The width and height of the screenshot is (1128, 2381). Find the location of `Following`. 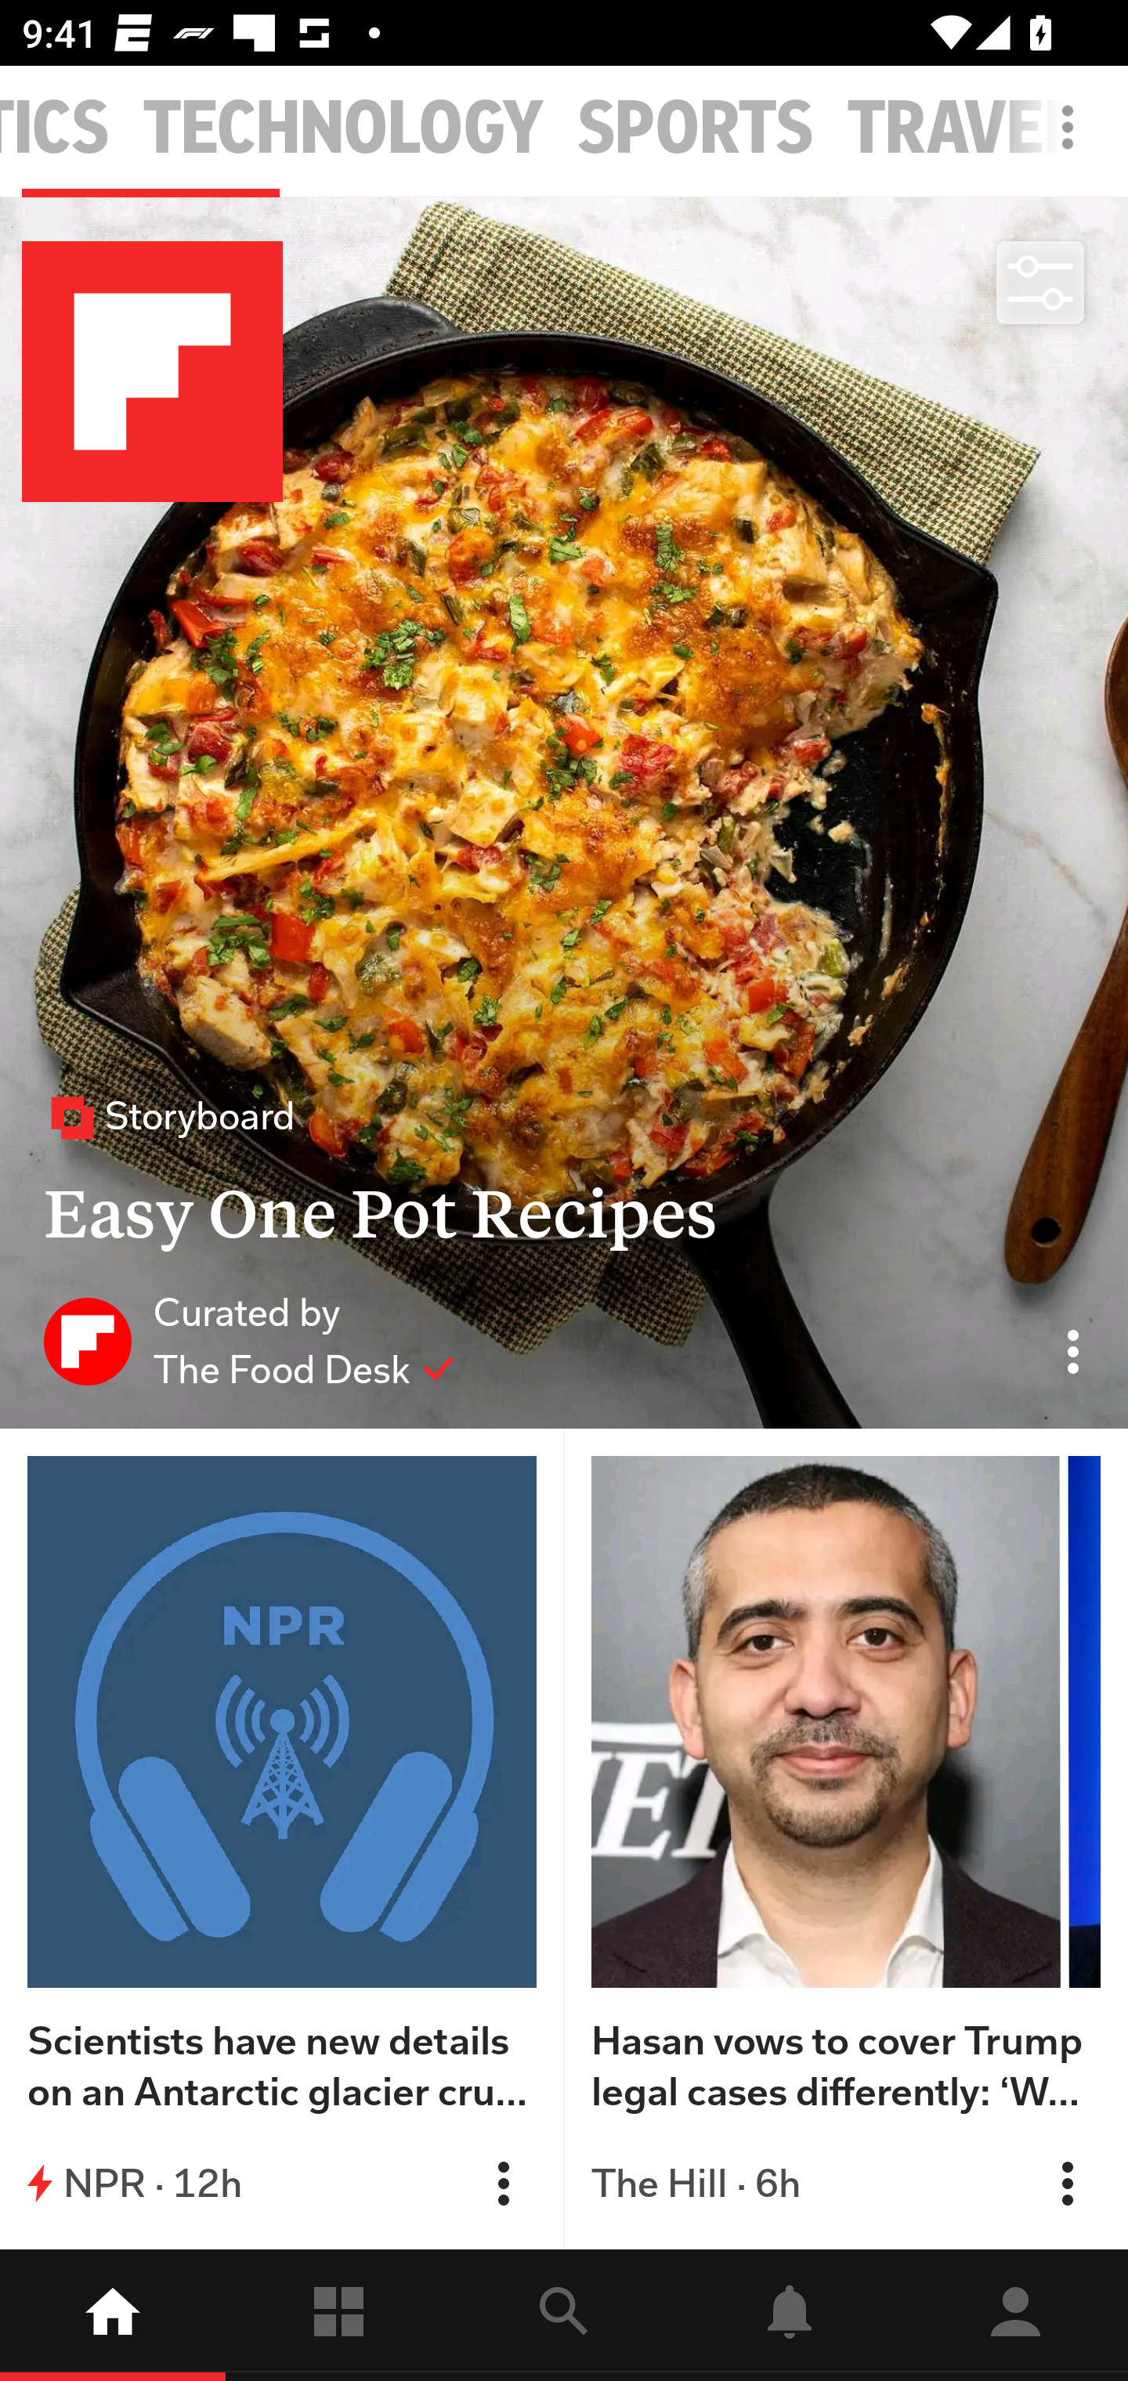

Following is located at coordinates (338, 2315).